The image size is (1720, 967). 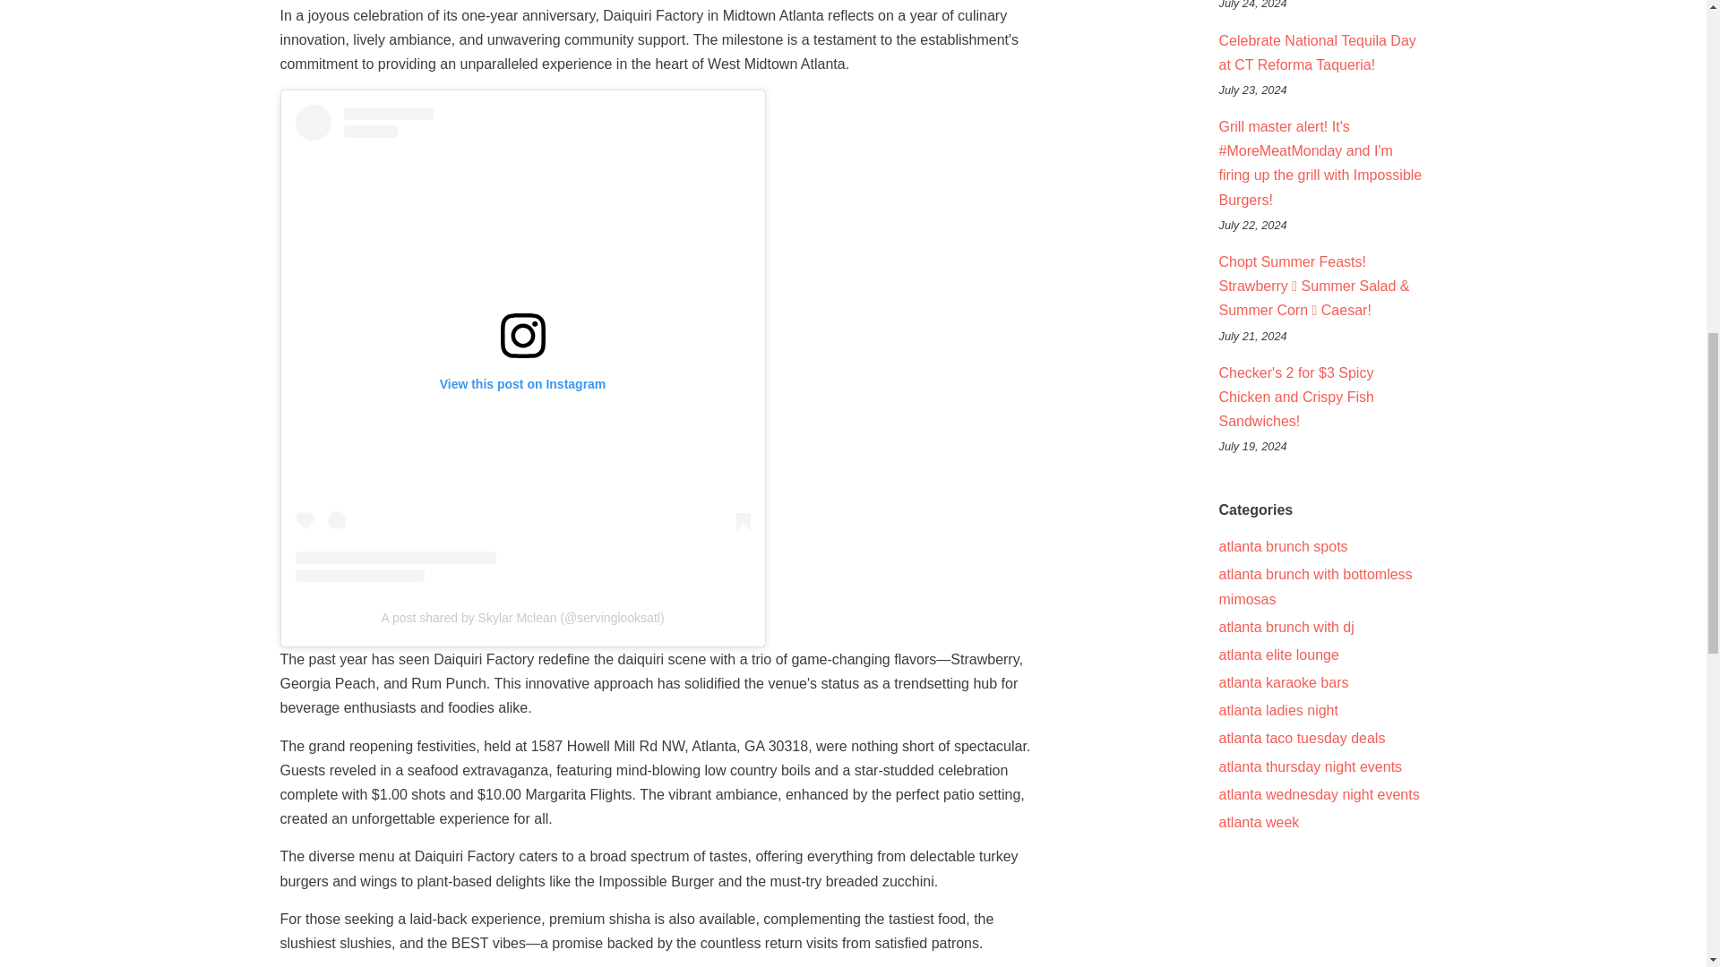 I want to click on Show articles tagged atlanta brunch with dj, so click(x=1286, y=627).